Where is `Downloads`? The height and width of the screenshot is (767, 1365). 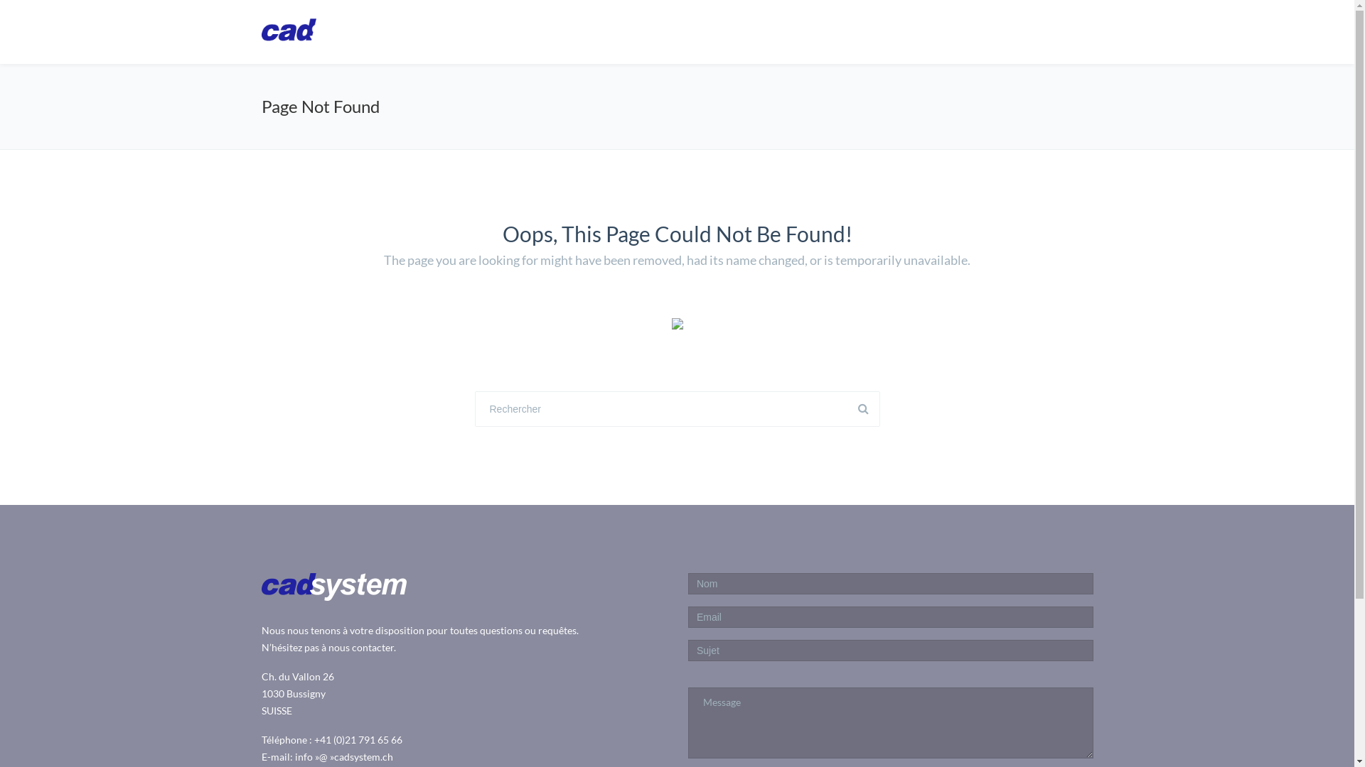
Downloads is located at coordinates (1017, 31).